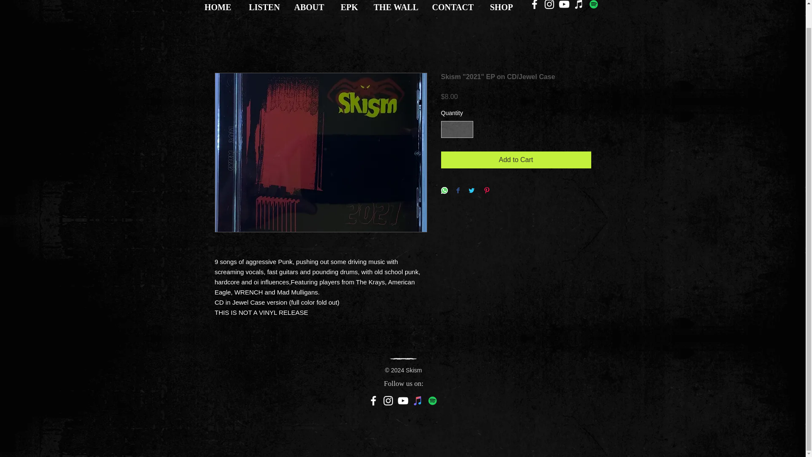 The image size is (812, 457). I want to click on ABOUT, so click(310, 7).